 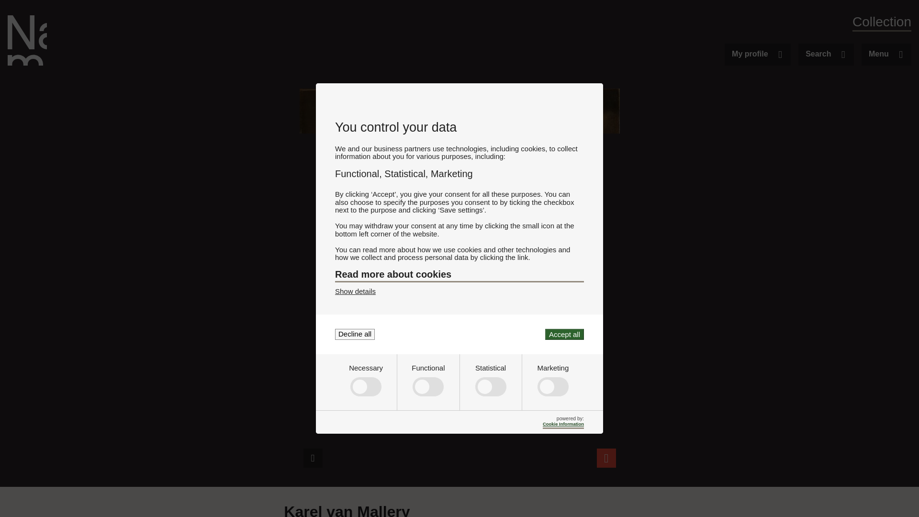 What do you see at coordinates (459, 275) in the screenshot?
I see `Read more about cookies` at bounding box center [459, 275].